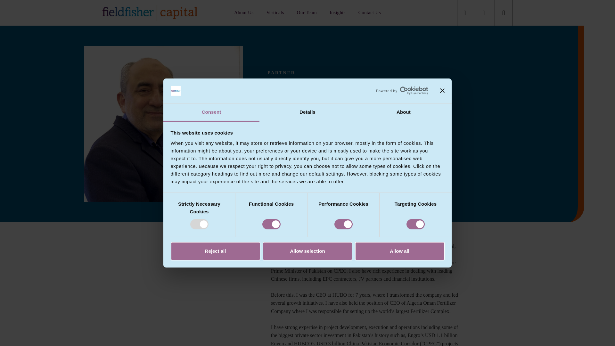 The image size is (615, 346). I want to click on Consent, so click(211, 112).